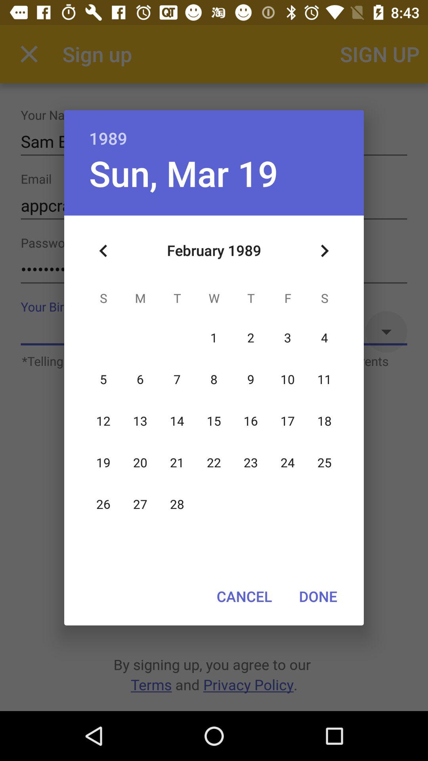 The width and height of the screenshot is (428, 761). I want to click on swipe to 1989 icon, so click(214, 130).